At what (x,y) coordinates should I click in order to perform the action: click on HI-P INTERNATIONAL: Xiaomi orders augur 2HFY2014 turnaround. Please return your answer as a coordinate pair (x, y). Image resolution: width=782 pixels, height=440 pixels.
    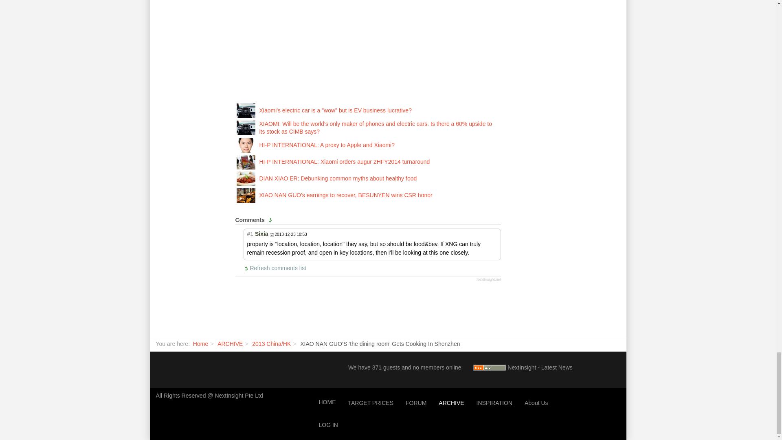
    Looking at the image, I should click on (344, 161).